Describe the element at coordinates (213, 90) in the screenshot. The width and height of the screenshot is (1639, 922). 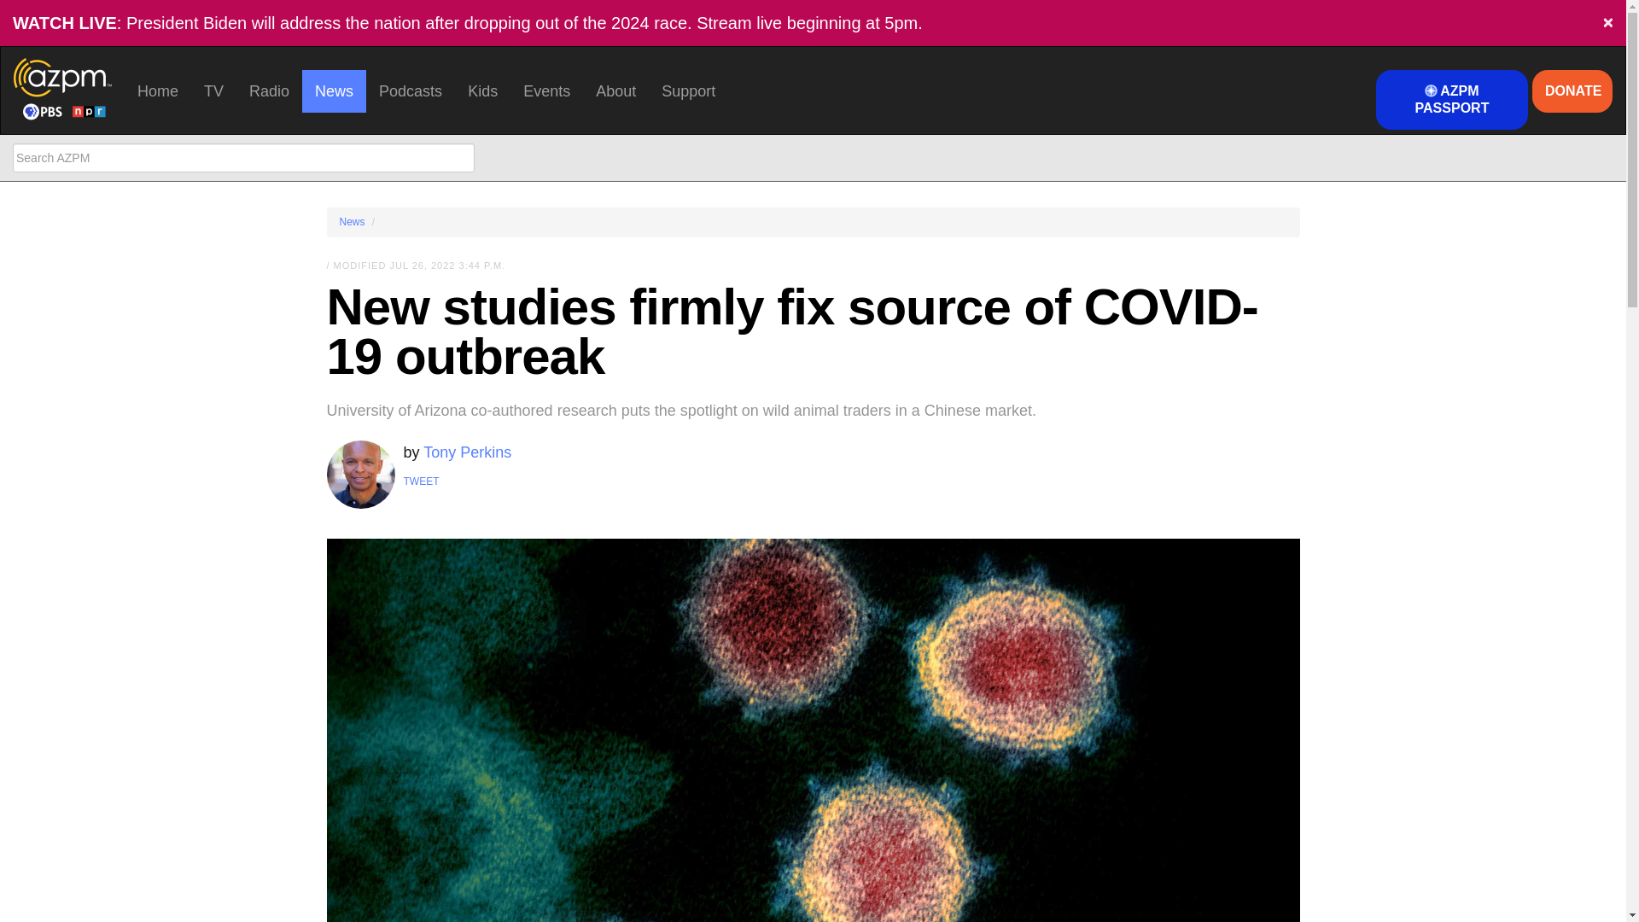
I see `TV` at that location.